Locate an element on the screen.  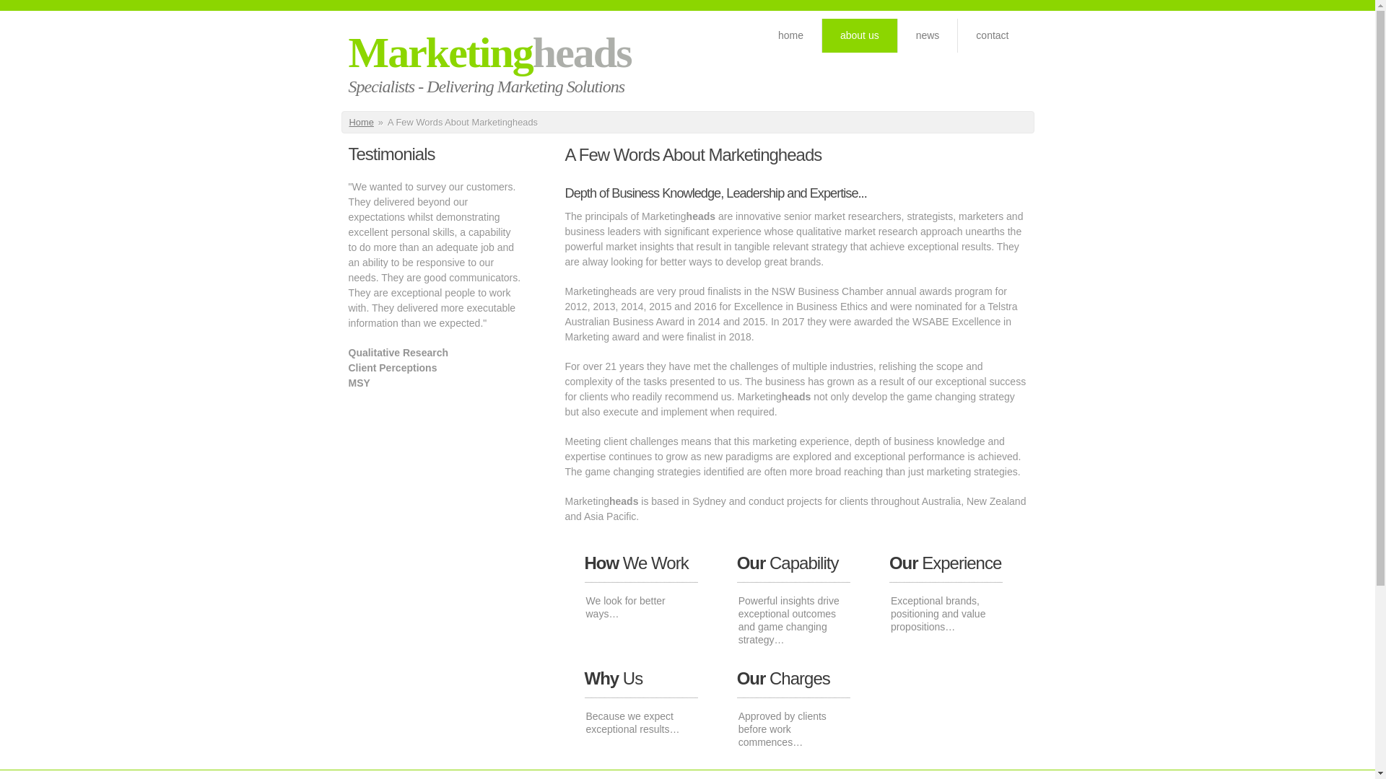
about us is located at coordinates (860, 36).